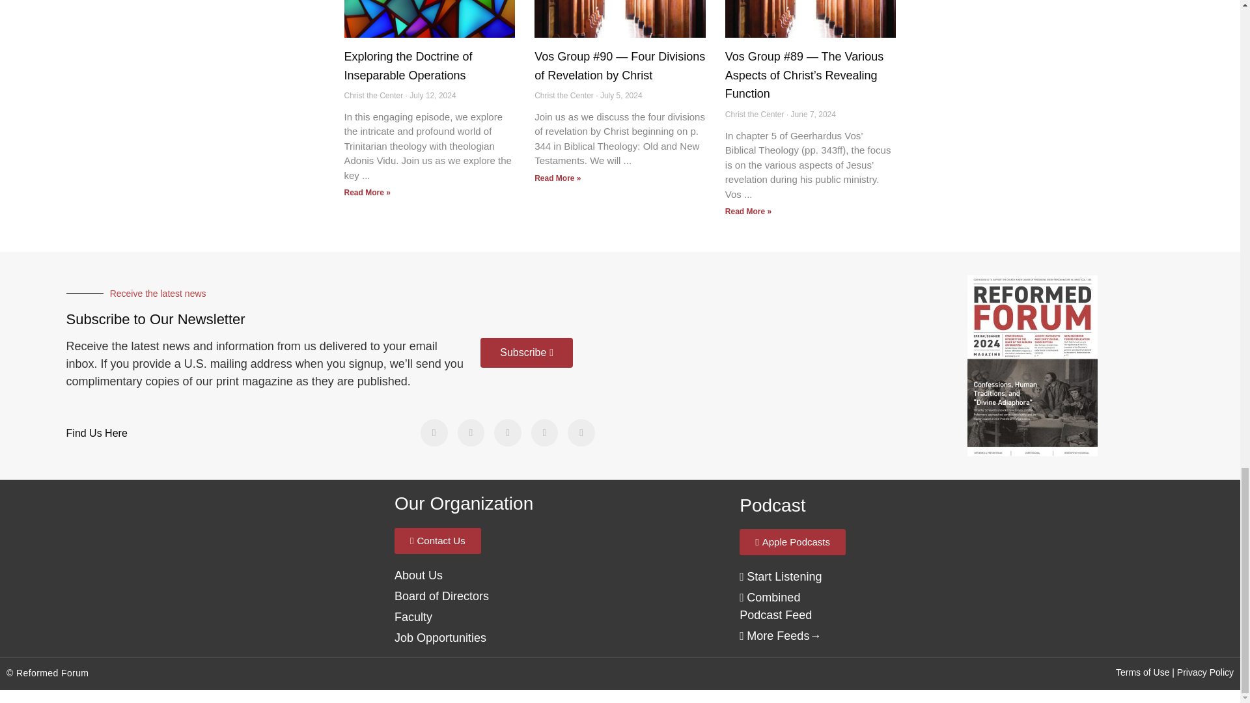 This screenshot has height=703, width=1250. Describe the element at coordinates (413, 617) in the screenshot. I see `Faculty` at that location.